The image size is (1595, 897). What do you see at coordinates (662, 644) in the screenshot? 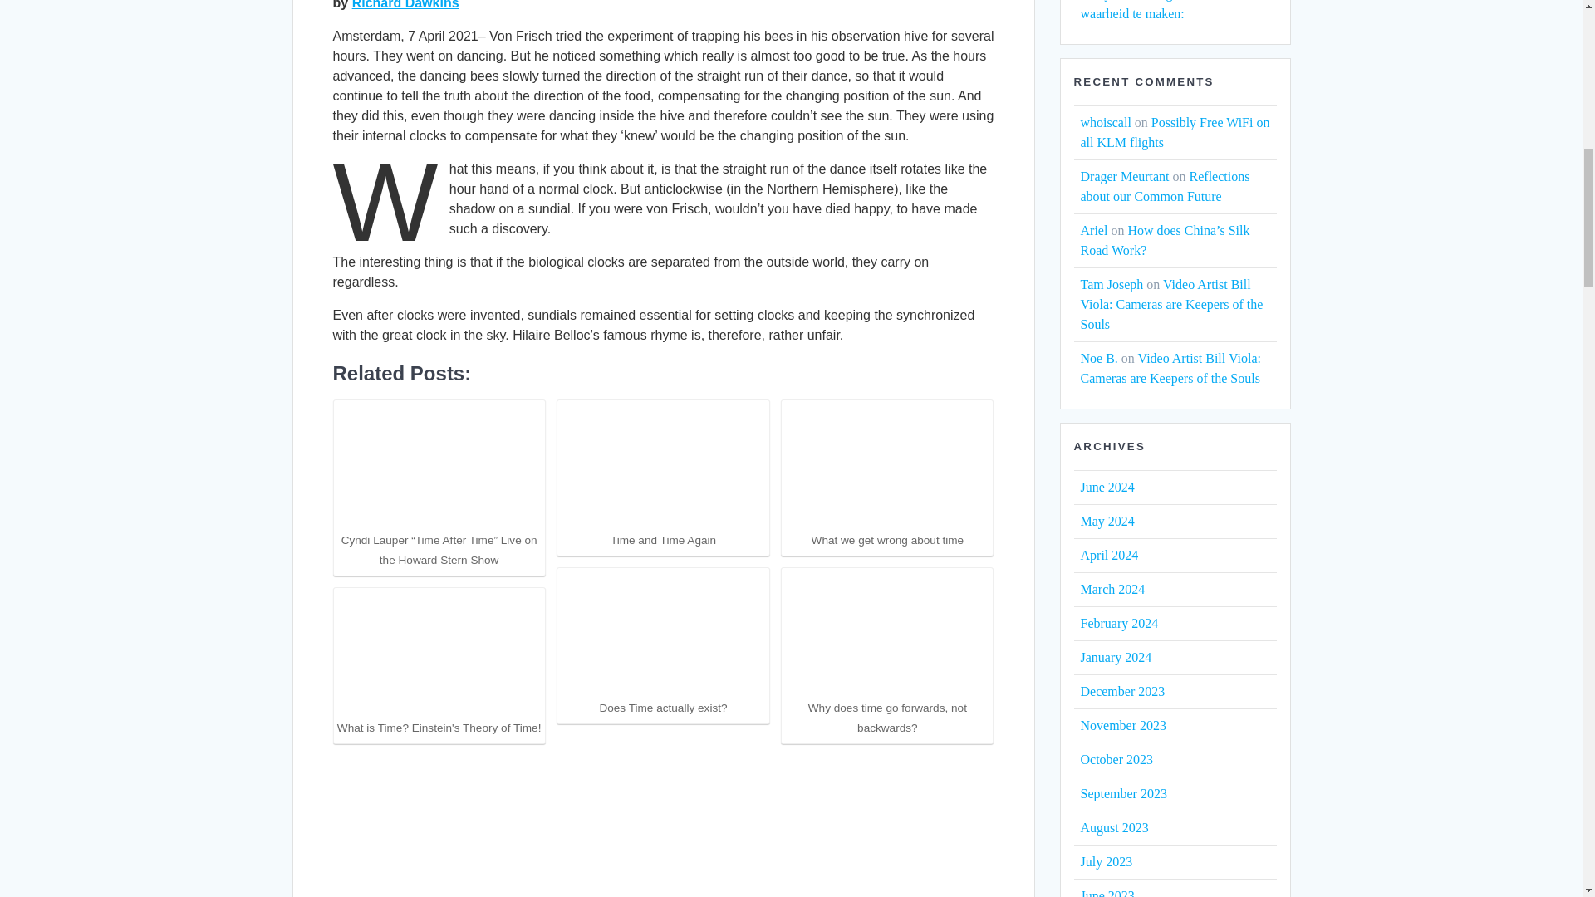
I see `Does Time actually exist?` at bounding box center [662, 644].